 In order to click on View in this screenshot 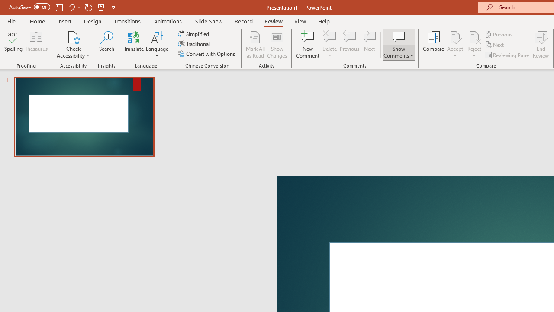, I will do `click(471, 36)`.